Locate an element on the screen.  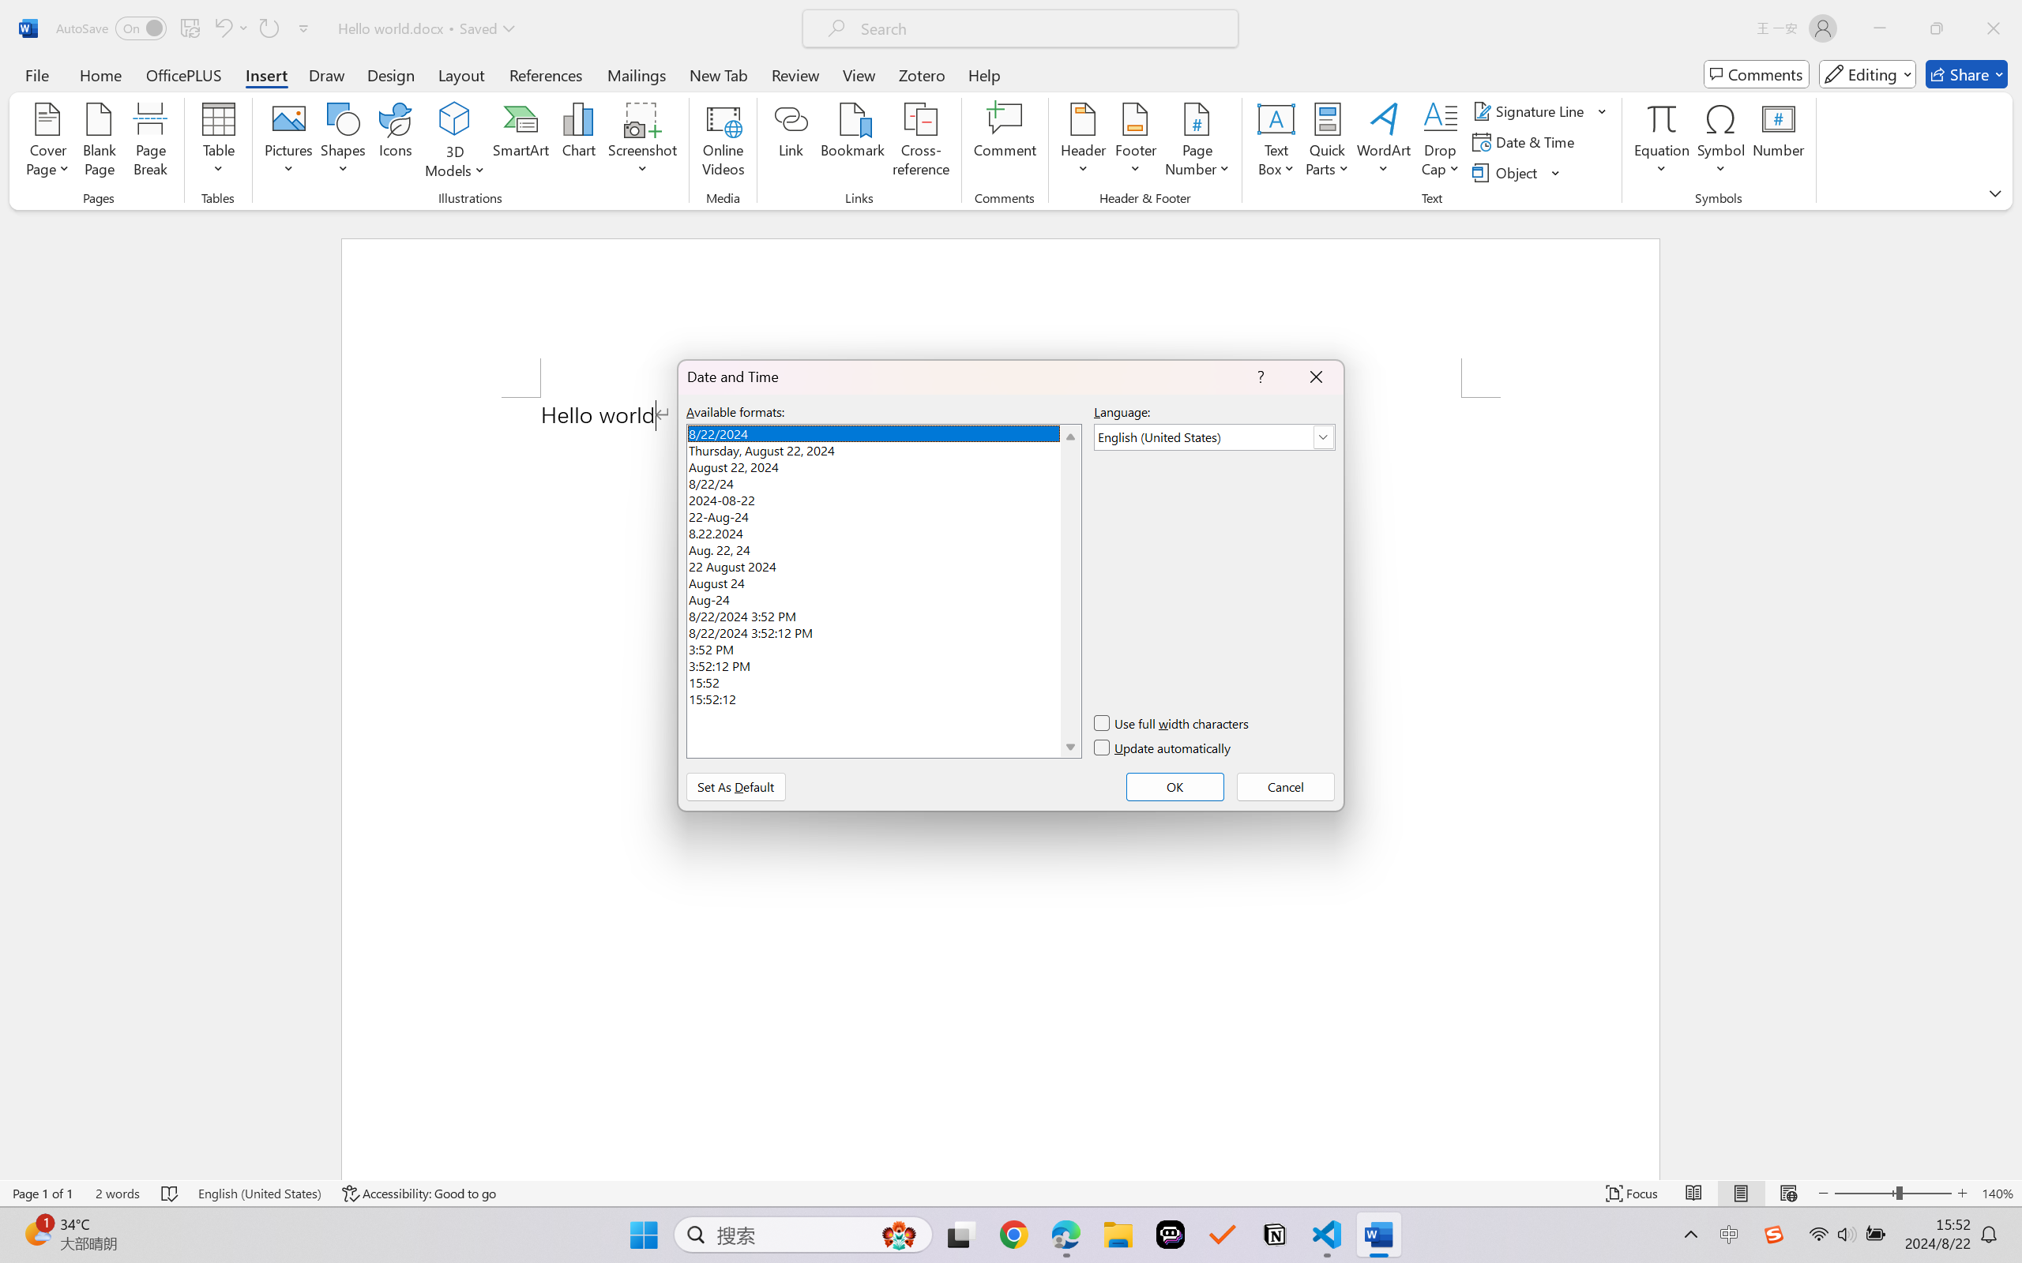
Notion is located at coordinates (1275, 1235).